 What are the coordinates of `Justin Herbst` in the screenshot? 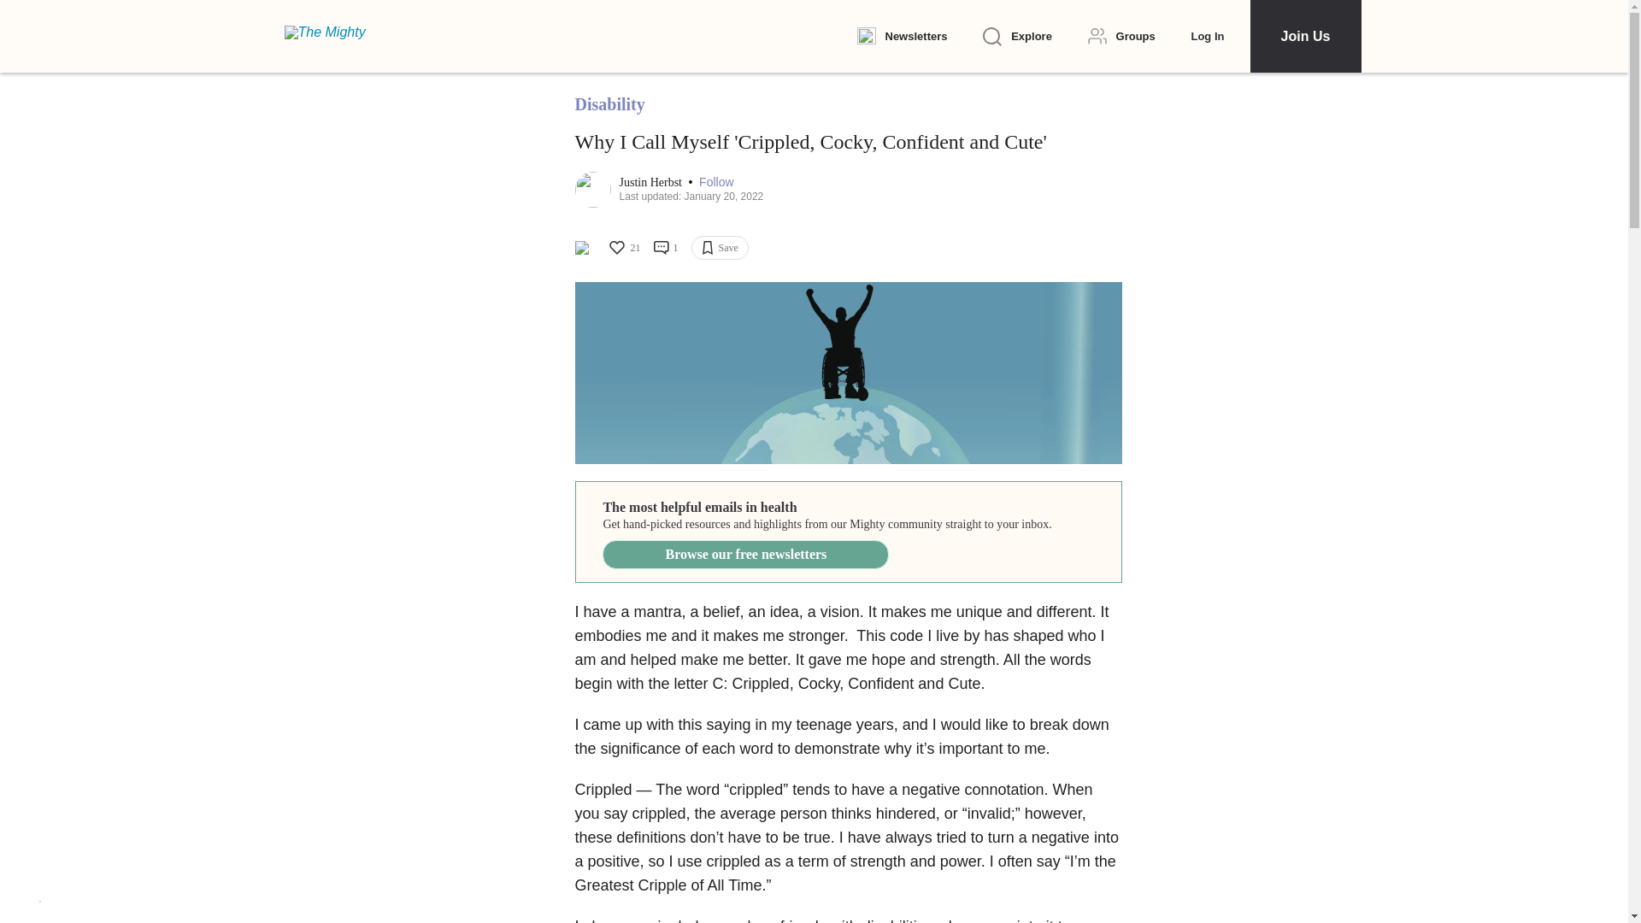 It's located at (651, 183).